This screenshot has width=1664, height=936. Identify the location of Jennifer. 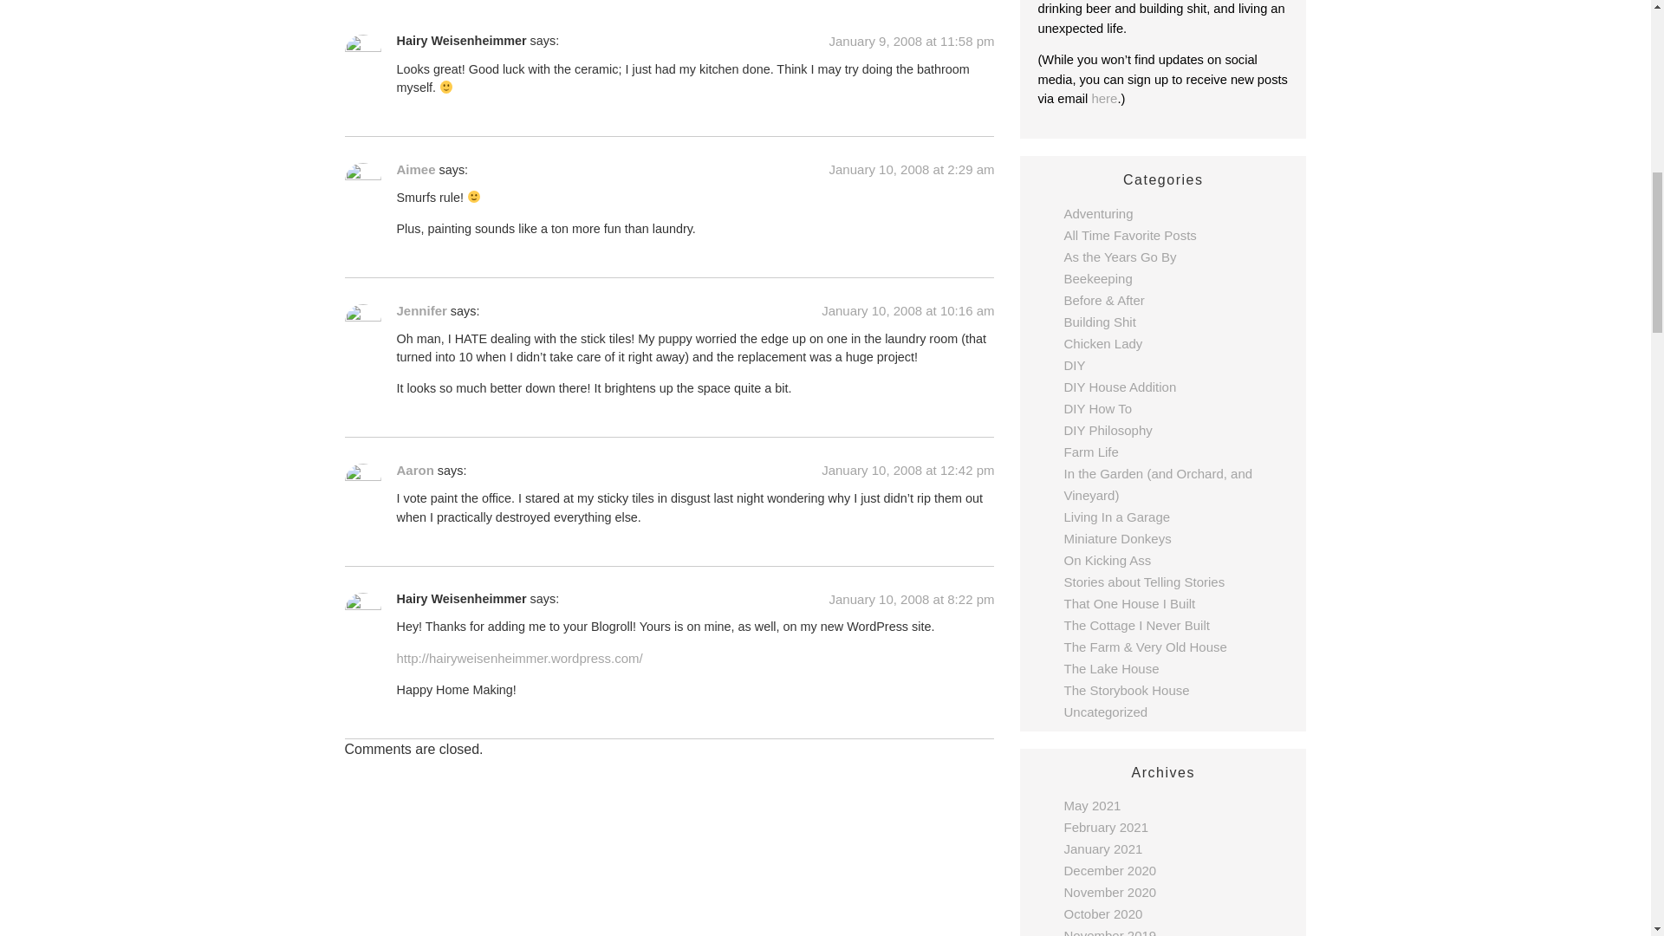
(422, 310).